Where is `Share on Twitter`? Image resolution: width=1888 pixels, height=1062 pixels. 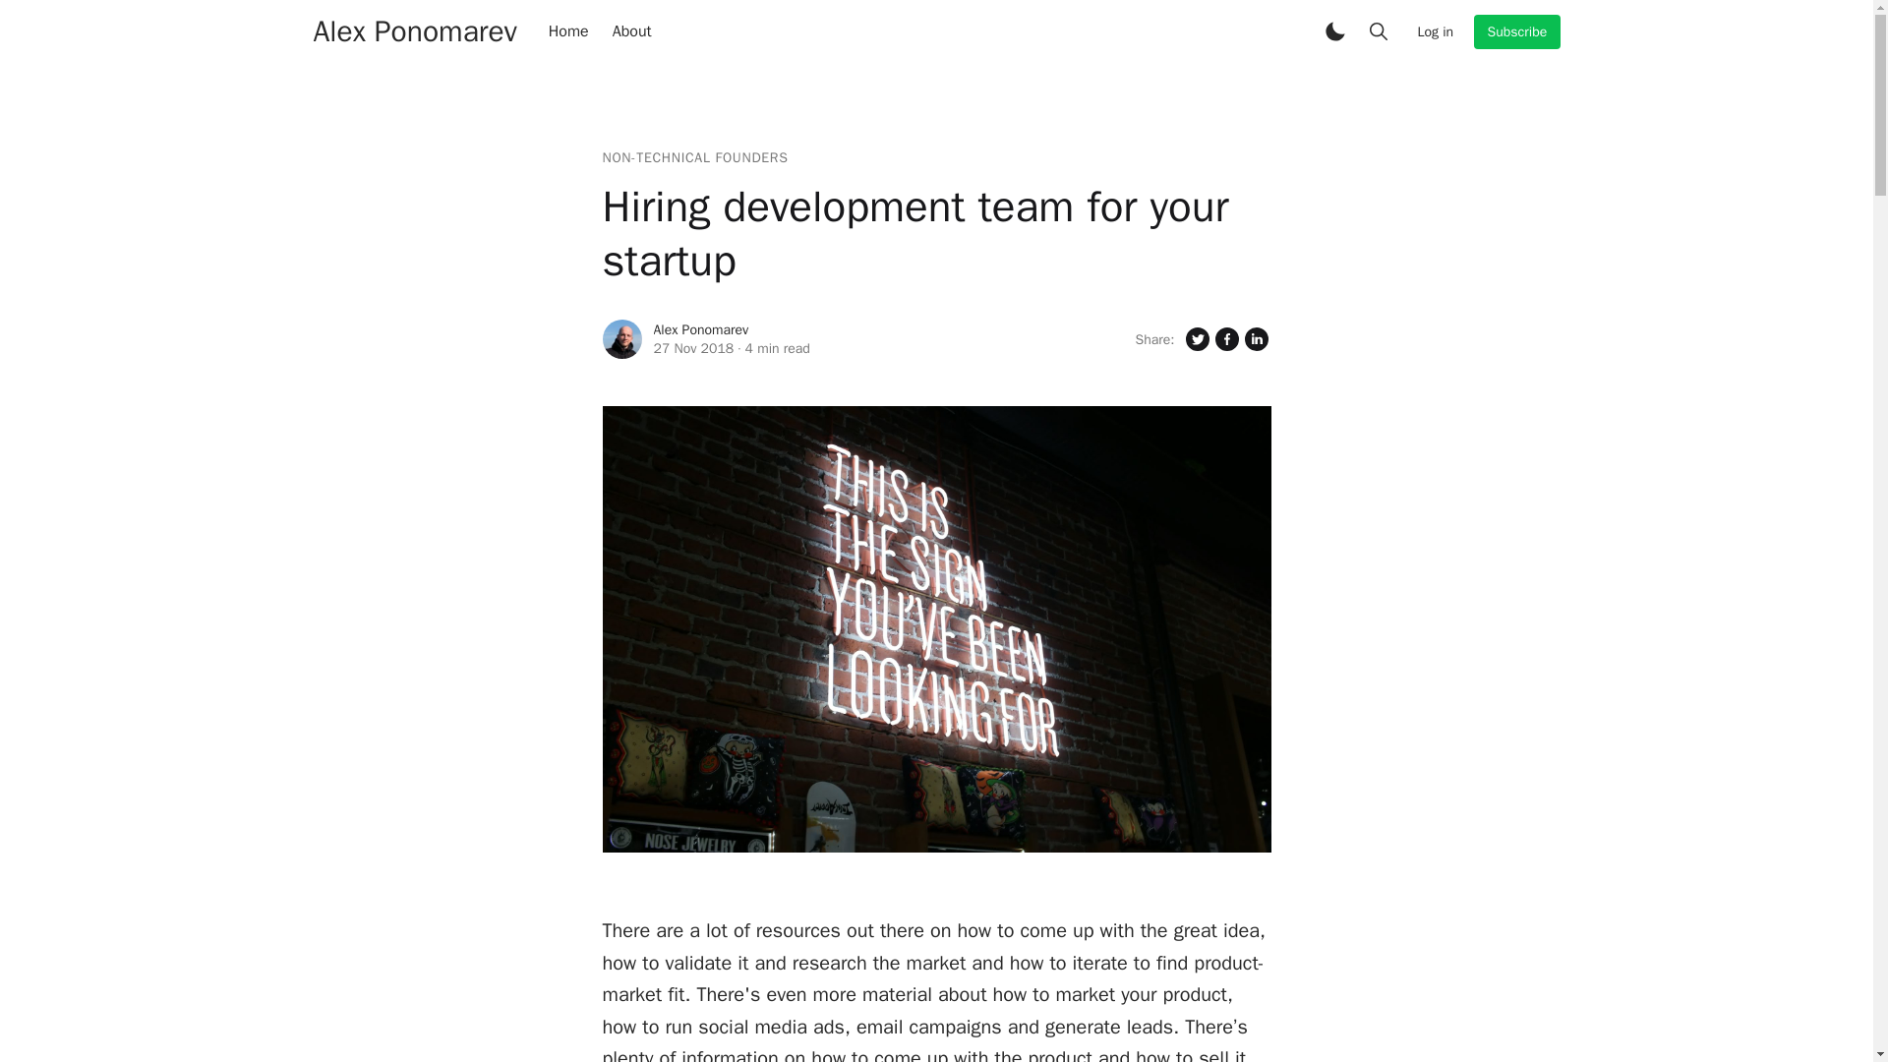 Share on Twitter is located at coordinates (1196, 338).